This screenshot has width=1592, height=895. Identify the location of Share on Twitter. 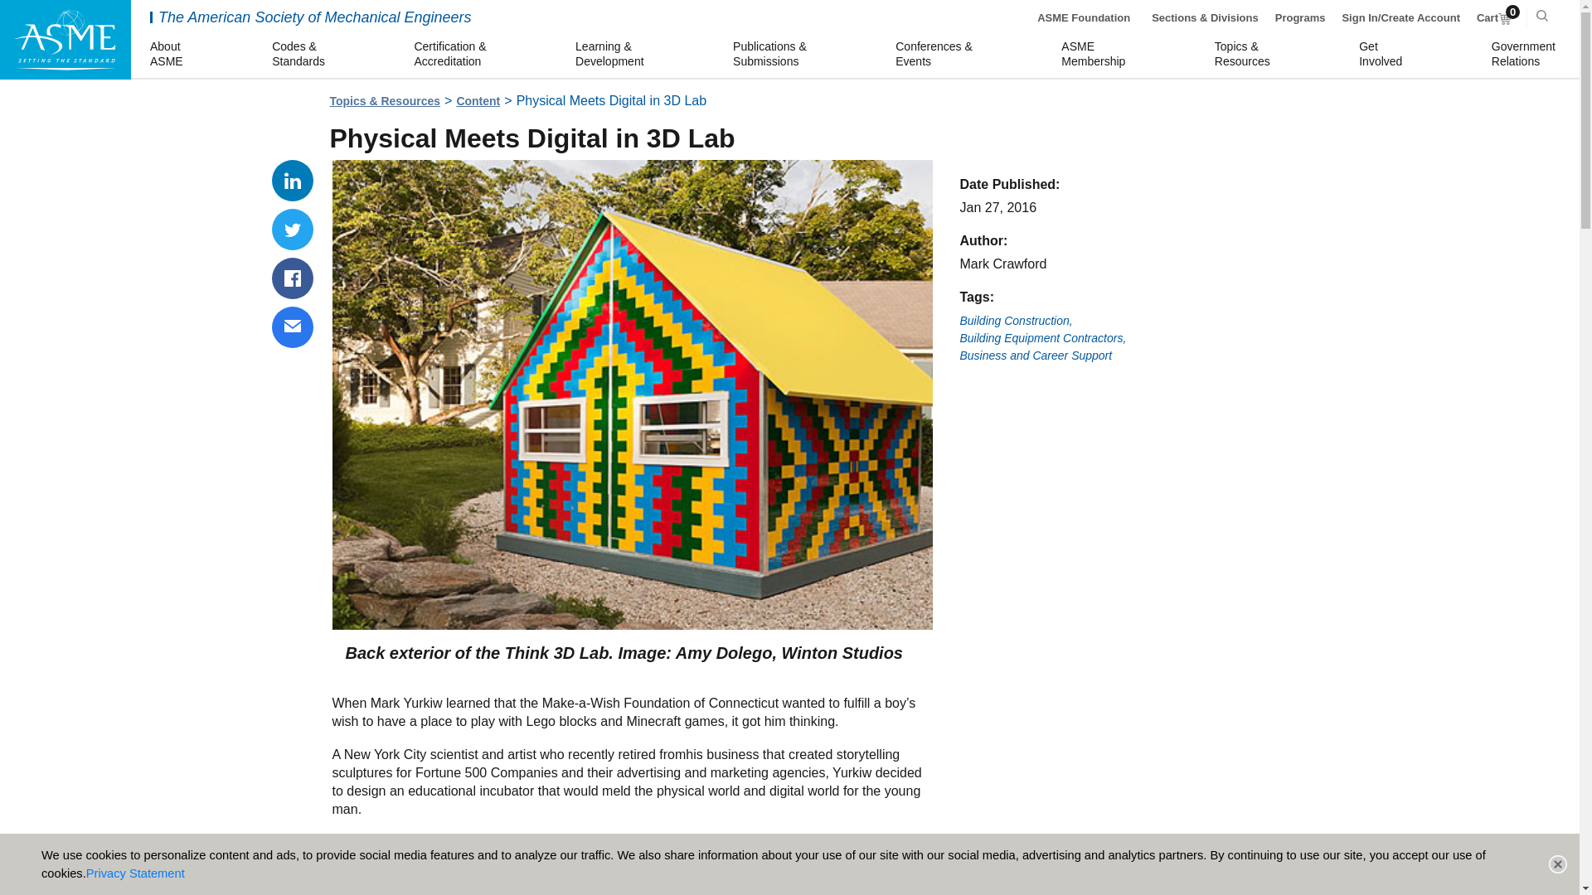
(293, 278).